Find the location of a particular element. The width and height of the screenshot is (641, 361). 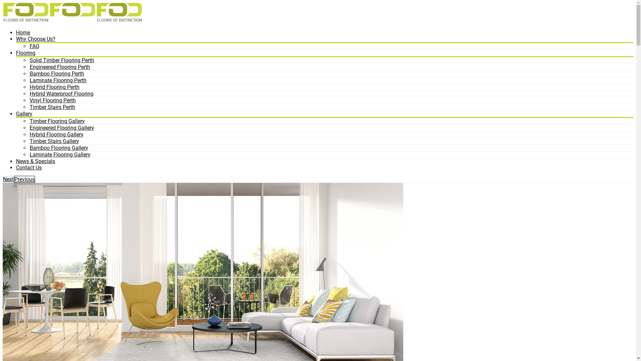

Engineered Flooring Gallery is located at coordinates (62, 128).